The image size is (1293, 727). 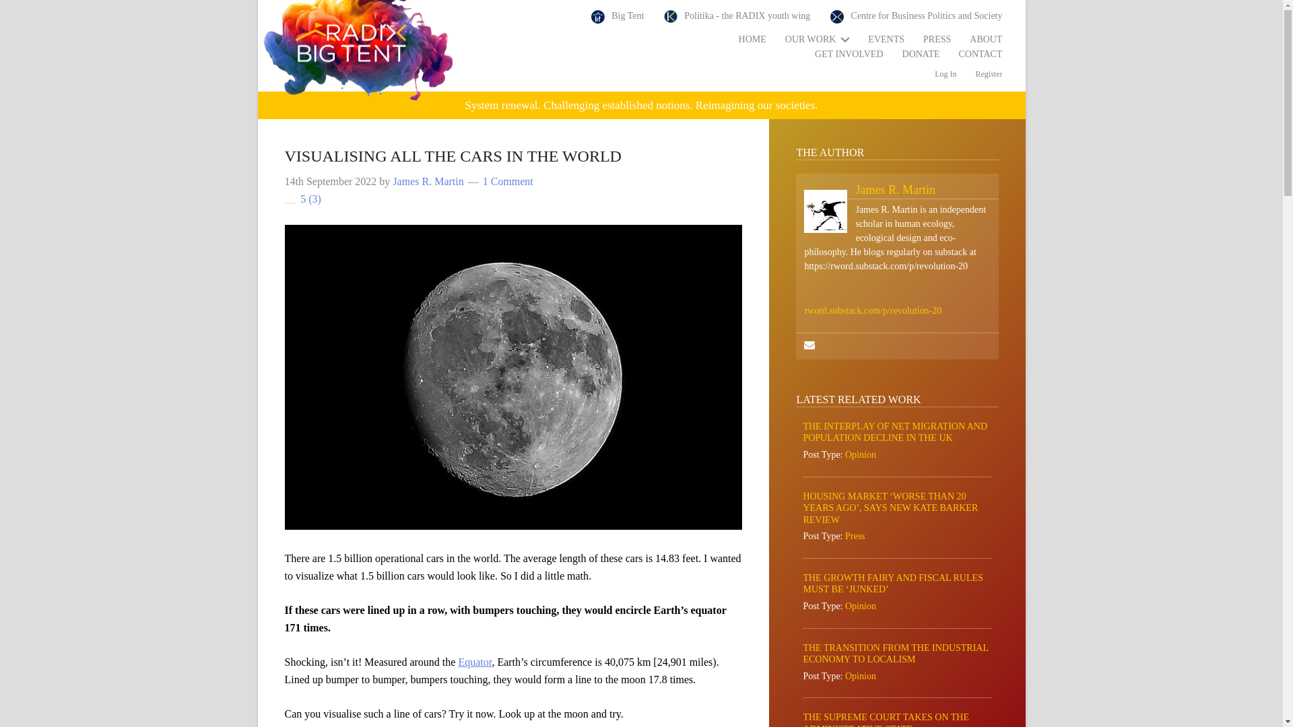 I want to click on CONTACT, so click(x=981, y=55).